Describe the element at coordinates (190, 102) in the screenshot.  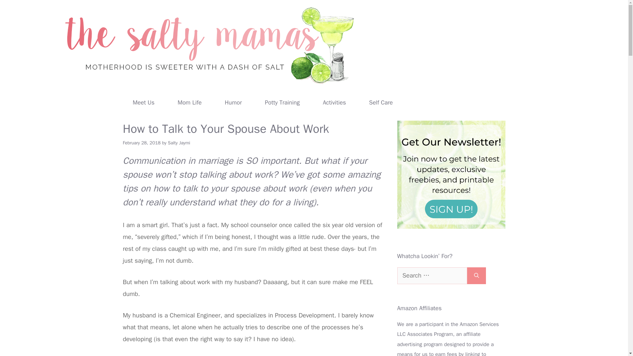
I see `Mom Life` at that location.